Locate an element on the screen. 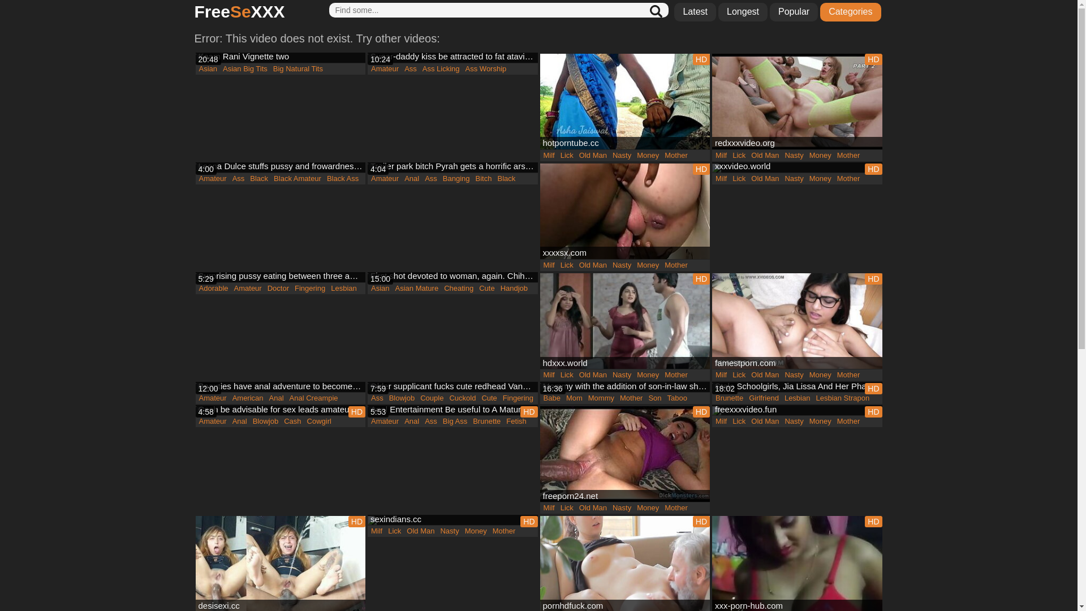 The width and height of the screenshot is (1086, 611). Longest is located at coordinates (743, 12).